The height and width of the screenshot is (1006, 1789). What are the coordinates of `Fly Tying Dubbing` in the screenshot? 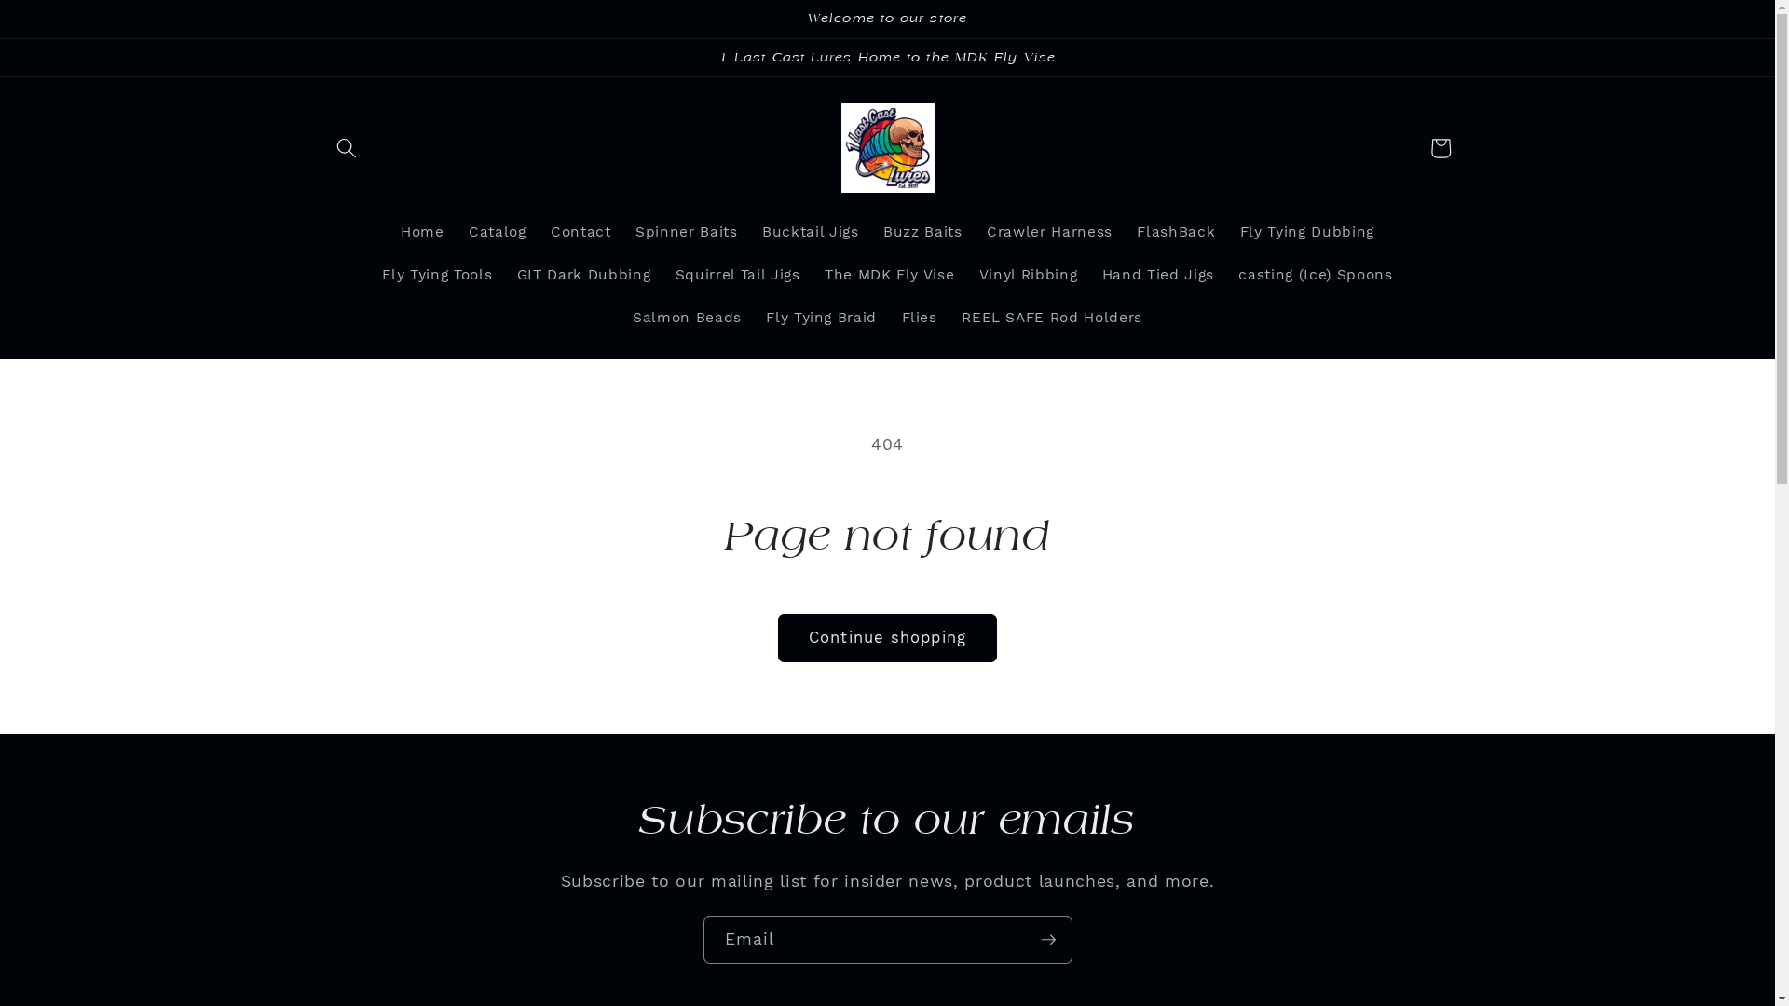 It's located at (1306, 233).